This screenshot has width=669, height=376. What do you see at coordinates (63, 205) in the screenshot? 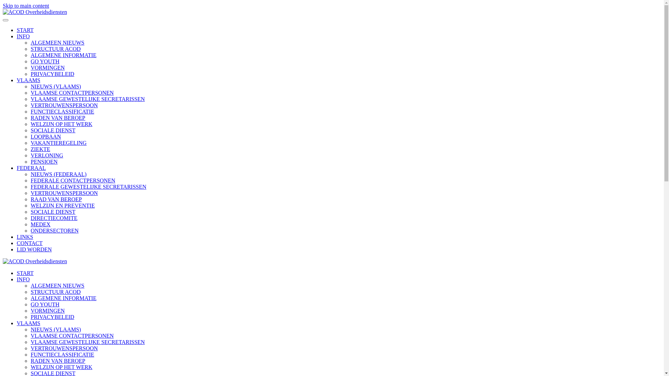
I see `WELZIJN EN PREVENTIE` at bounding box center [63, 205].